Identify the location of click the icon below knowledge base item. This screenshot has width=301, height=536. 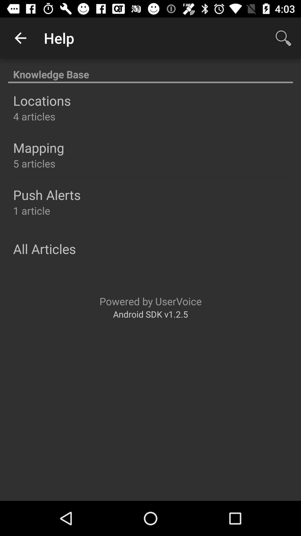
(42, 100).